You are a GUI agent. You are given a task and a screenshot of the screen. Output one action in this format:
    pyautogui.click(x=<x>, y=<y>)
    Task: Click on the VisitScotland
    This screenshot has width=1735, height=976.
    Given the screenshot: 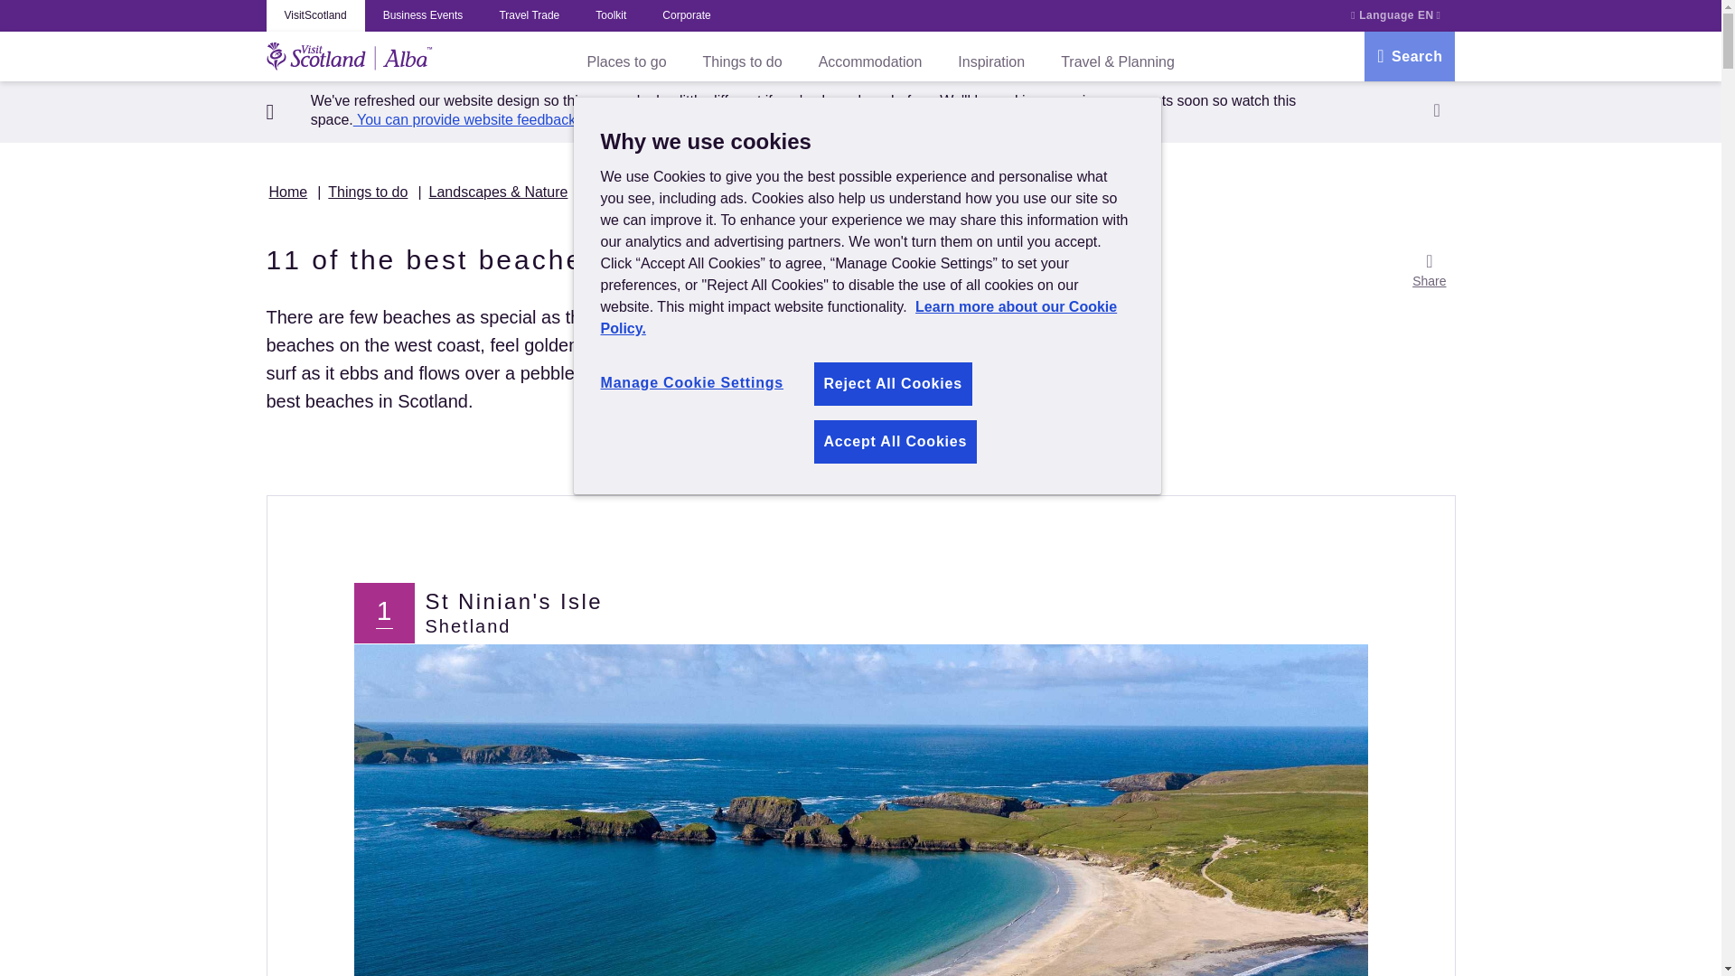 What is the action you would take?
    pyautogui.click(x=314, y=15)
    